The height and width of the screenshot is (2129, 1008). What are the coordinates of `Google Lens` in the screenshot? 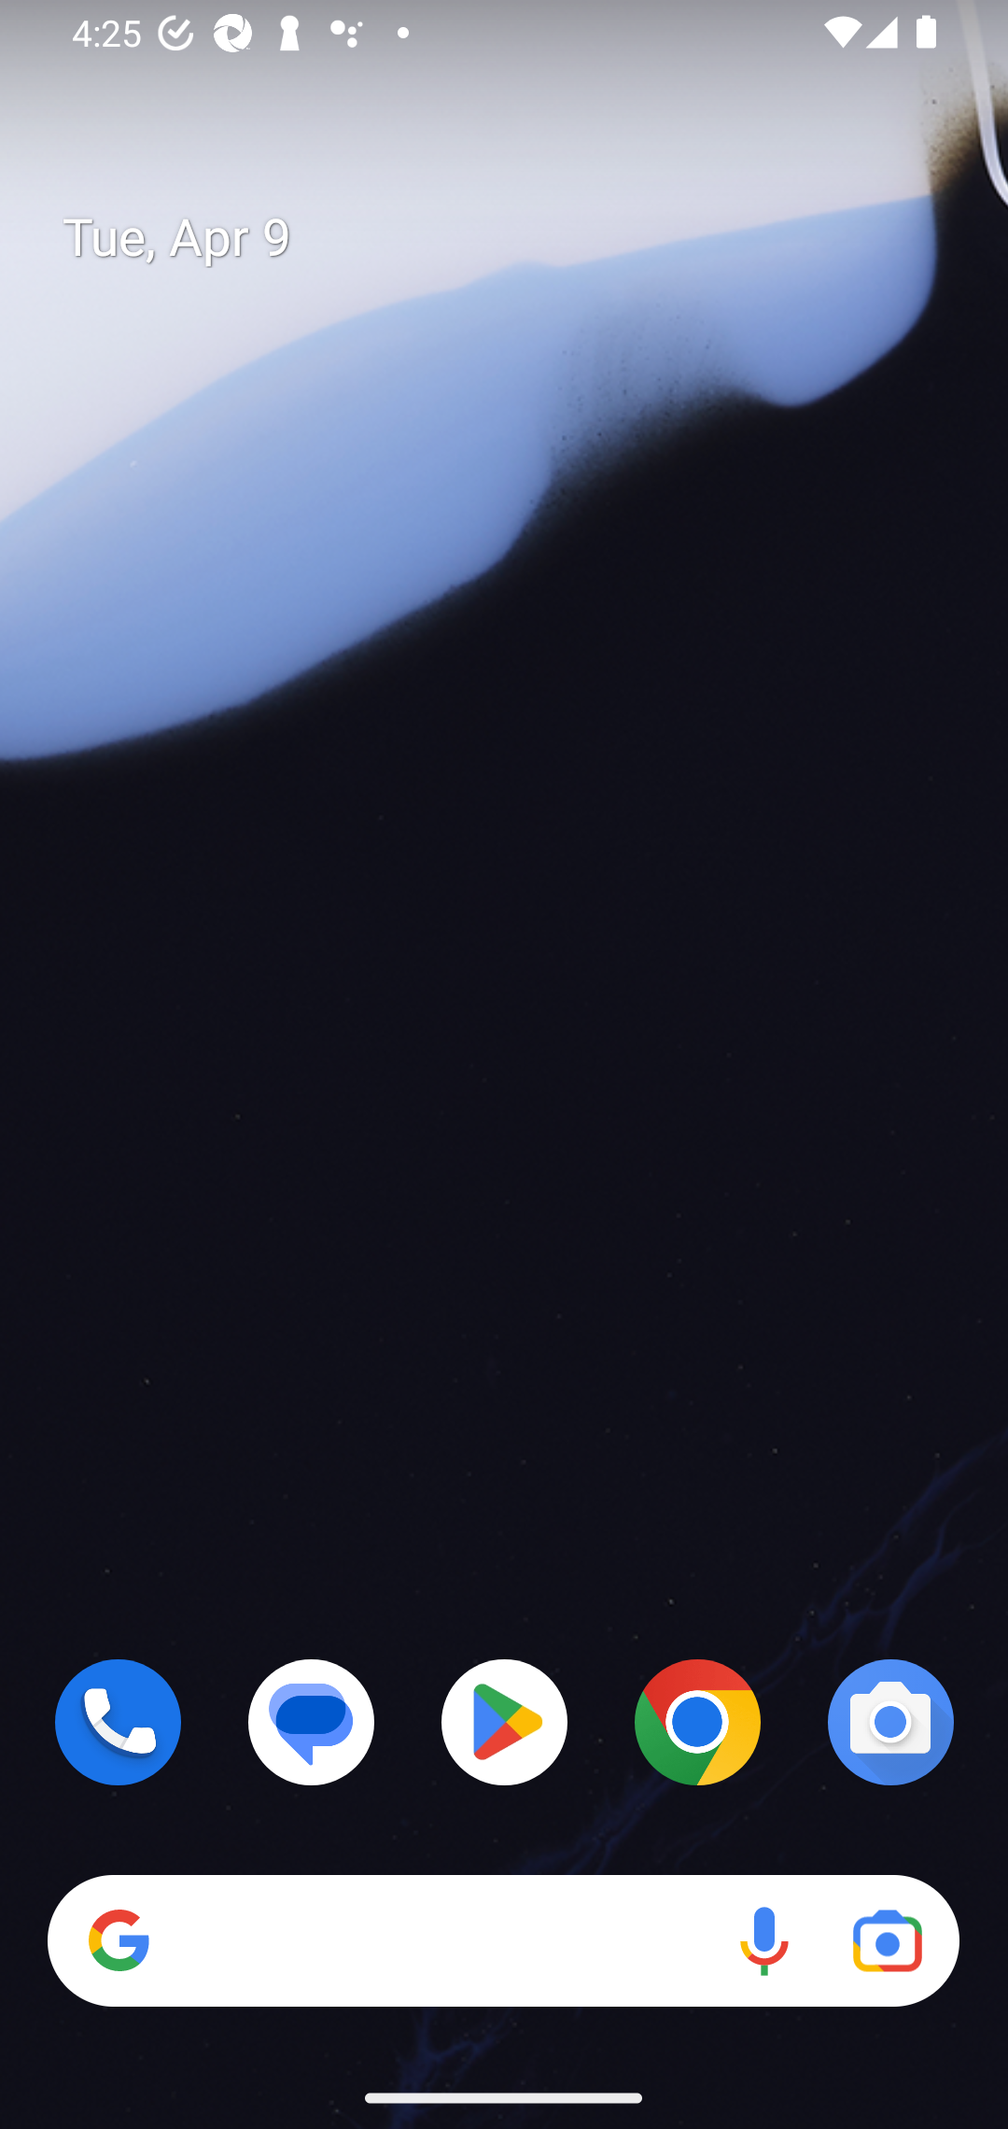 It's located at (887, 1941).